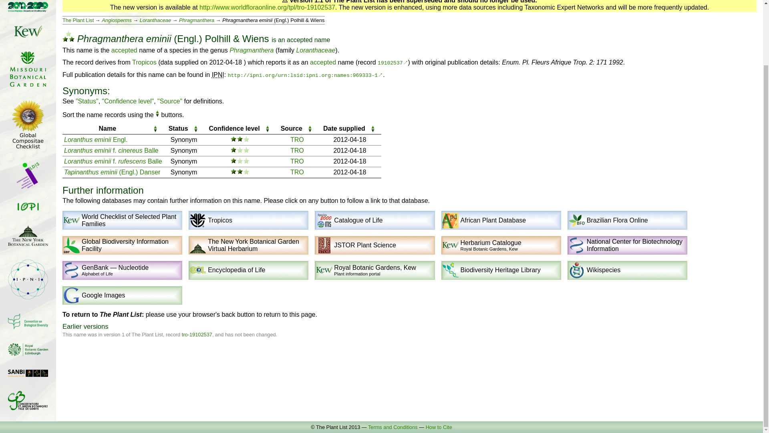 This screenshot has height=433, width=769. Describe the element at coordinates (170, 101) in the screenshot. I see `"Source"` at that location.